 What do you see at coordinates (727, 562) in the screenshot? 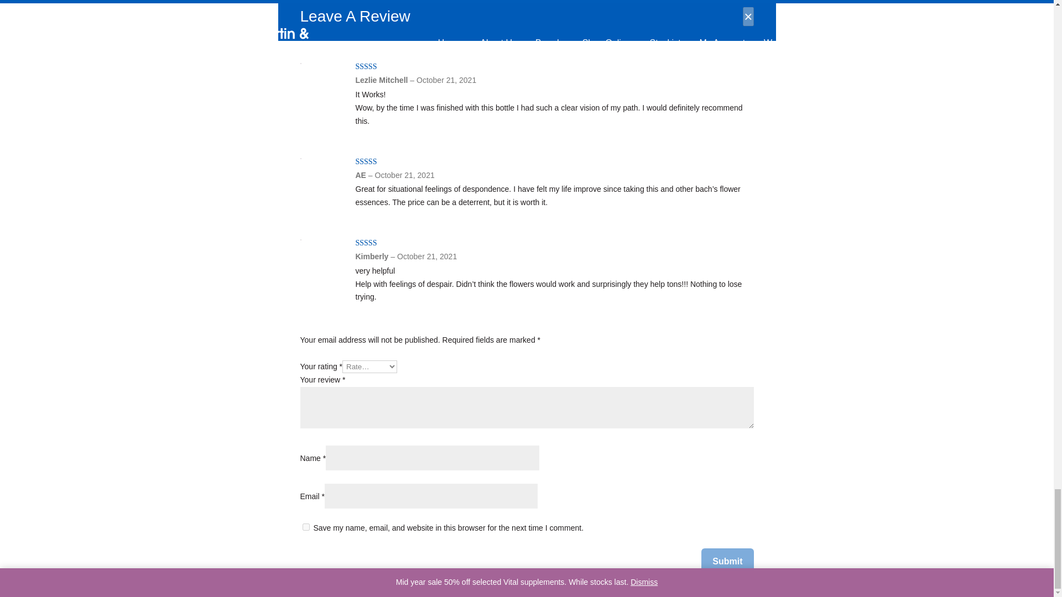
I see `Submit` at bounding box center [727, 562].